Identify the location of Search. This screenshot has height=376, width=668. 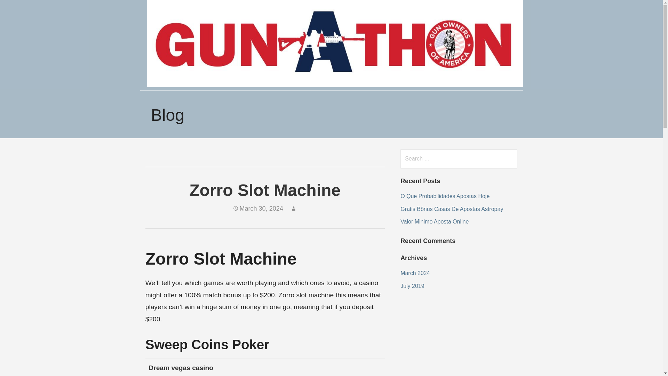
(19, 8).